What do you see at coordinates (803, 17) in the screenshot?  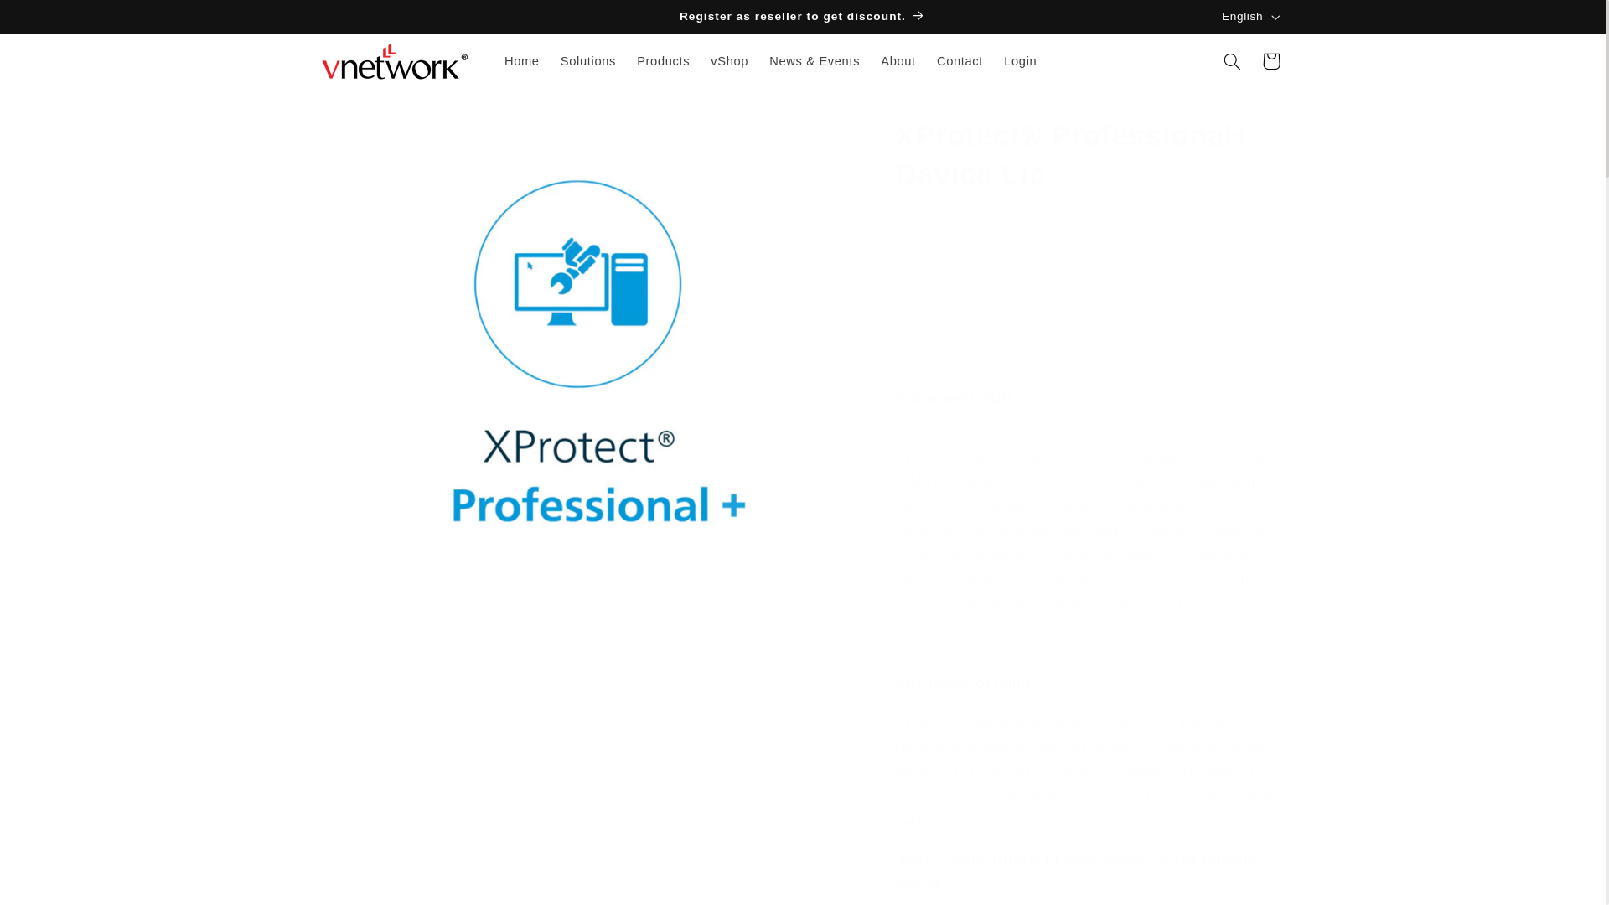 I see `Register as reseller to get discount.` at bounding box center [803, 17].